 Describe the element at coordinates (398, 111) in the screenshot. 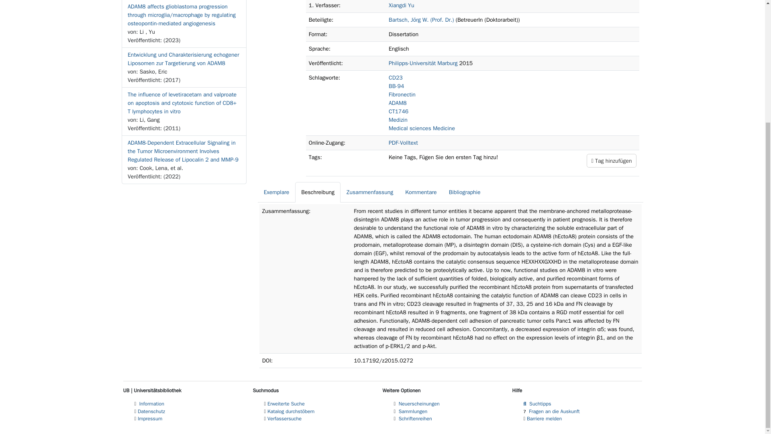

I see `CT1746` at that location.